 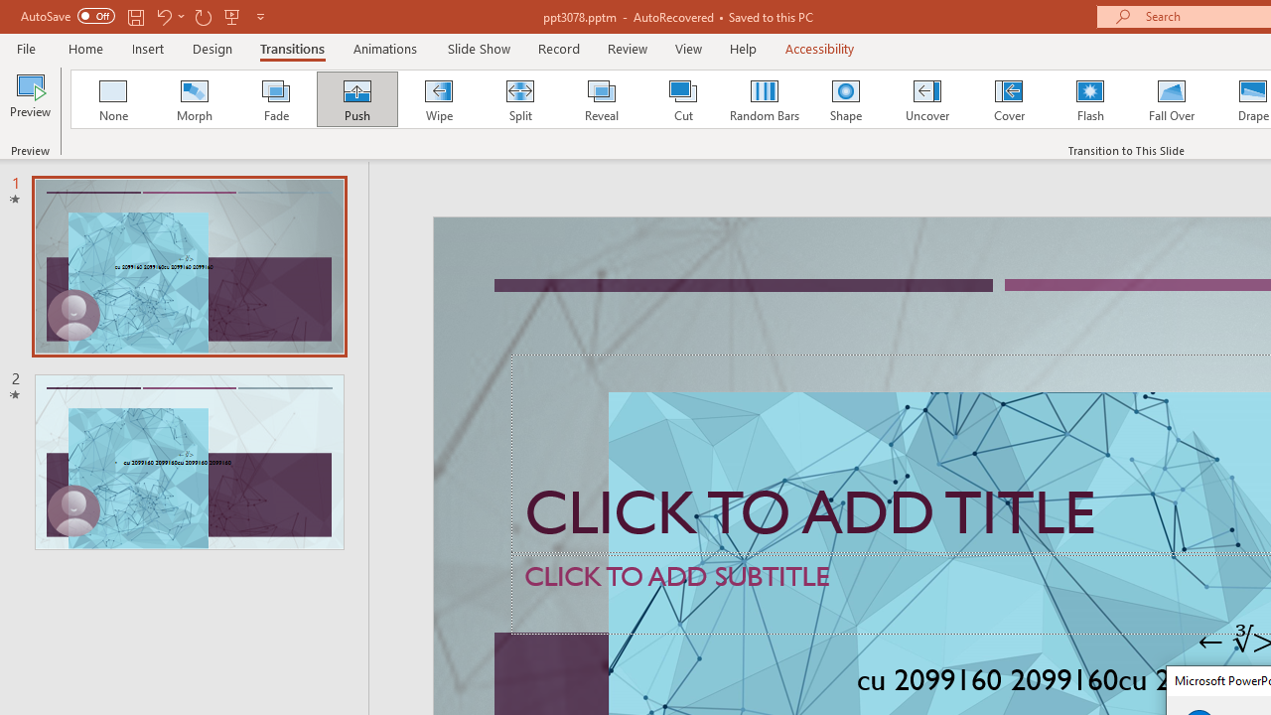 What do you see at coordinates (765, 99) in the screenshot?
I see `Random Bars` at bounding box center [765, 99].